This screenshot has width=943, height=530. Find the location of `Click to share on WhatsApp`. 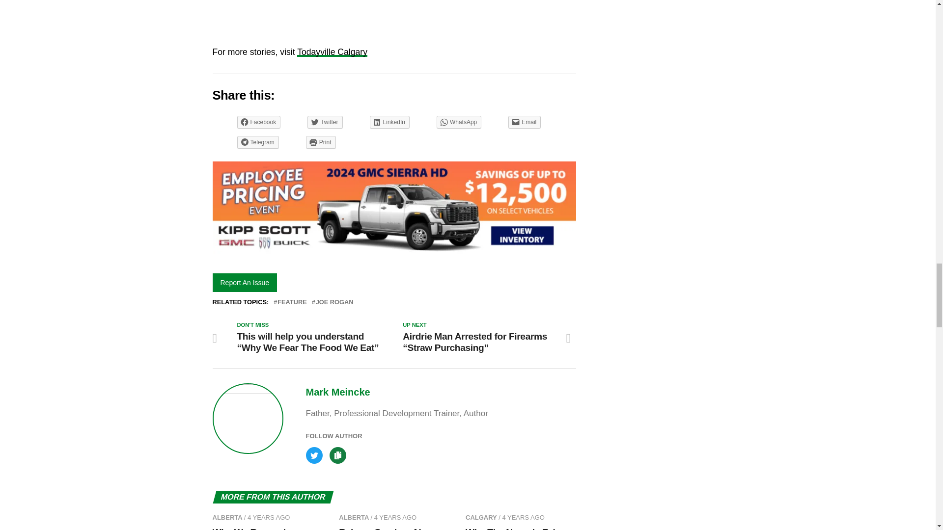

Click to share on WhatsApp is located at coordinates (459, 122).